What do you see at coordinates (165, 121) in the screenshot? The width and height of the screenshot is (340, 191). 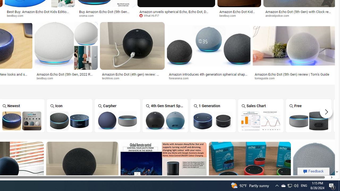 I see `Amazon Echo Dot 4th Gen Smart Speaker with Alexa` at bounding box center [165, 121].